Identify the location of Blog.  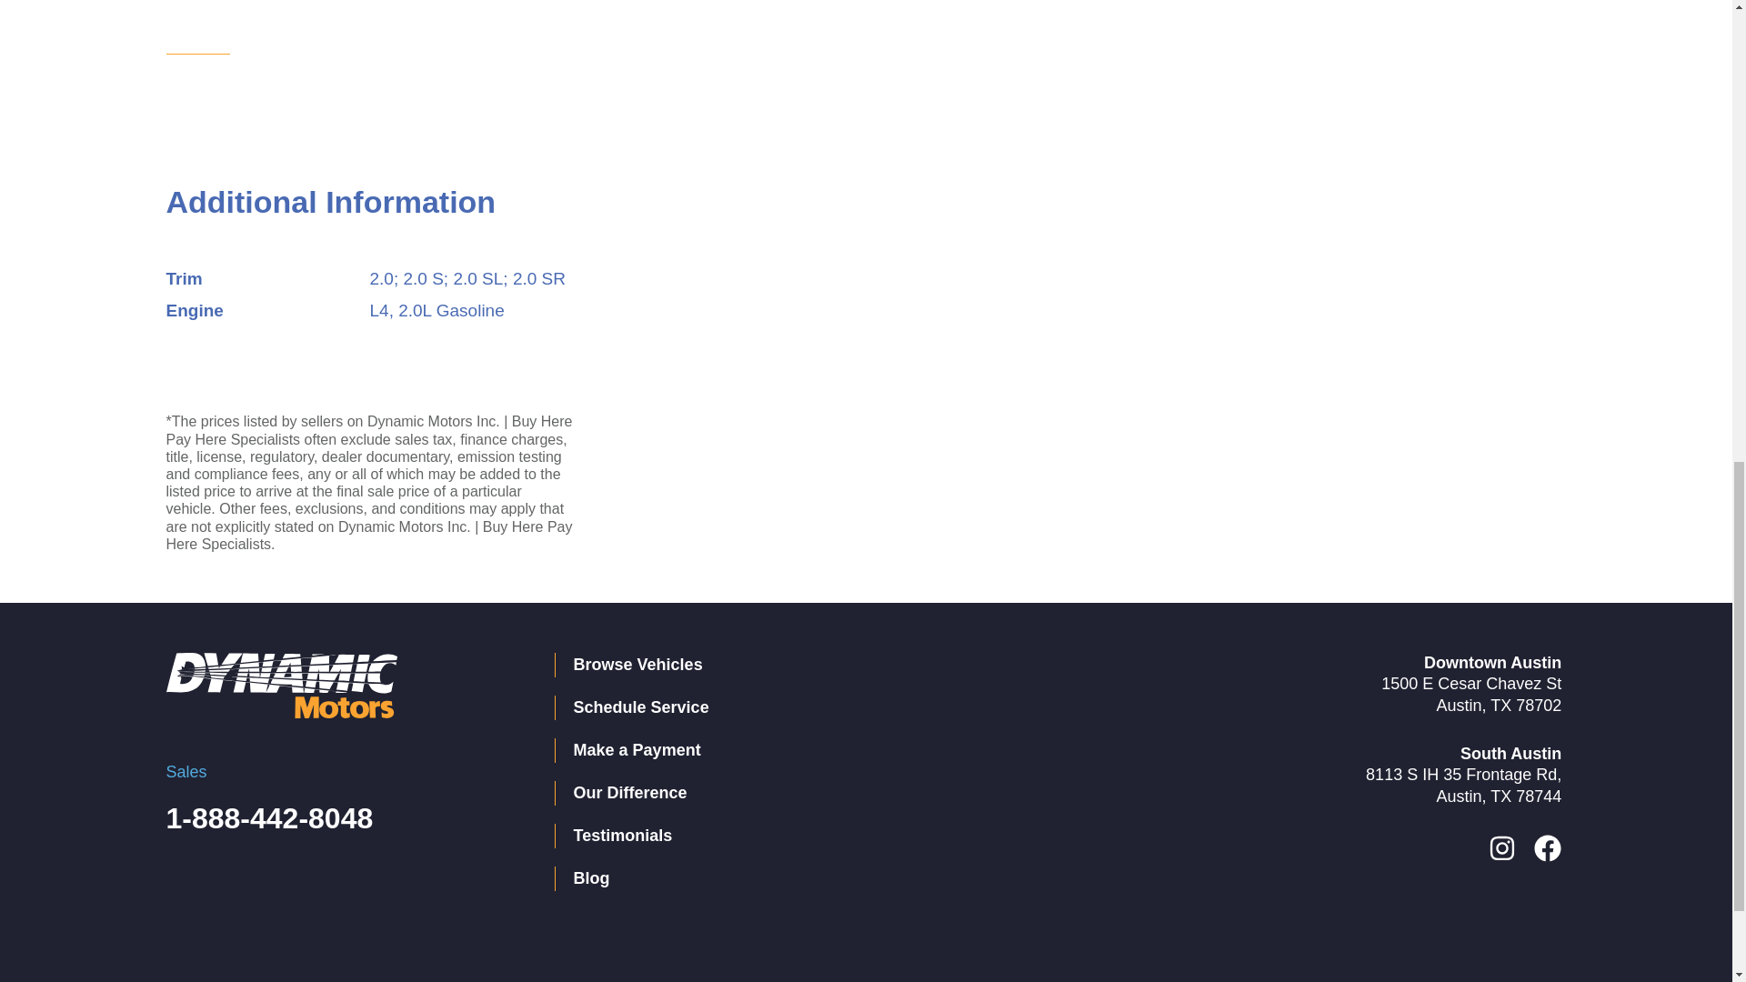
(822, 878).